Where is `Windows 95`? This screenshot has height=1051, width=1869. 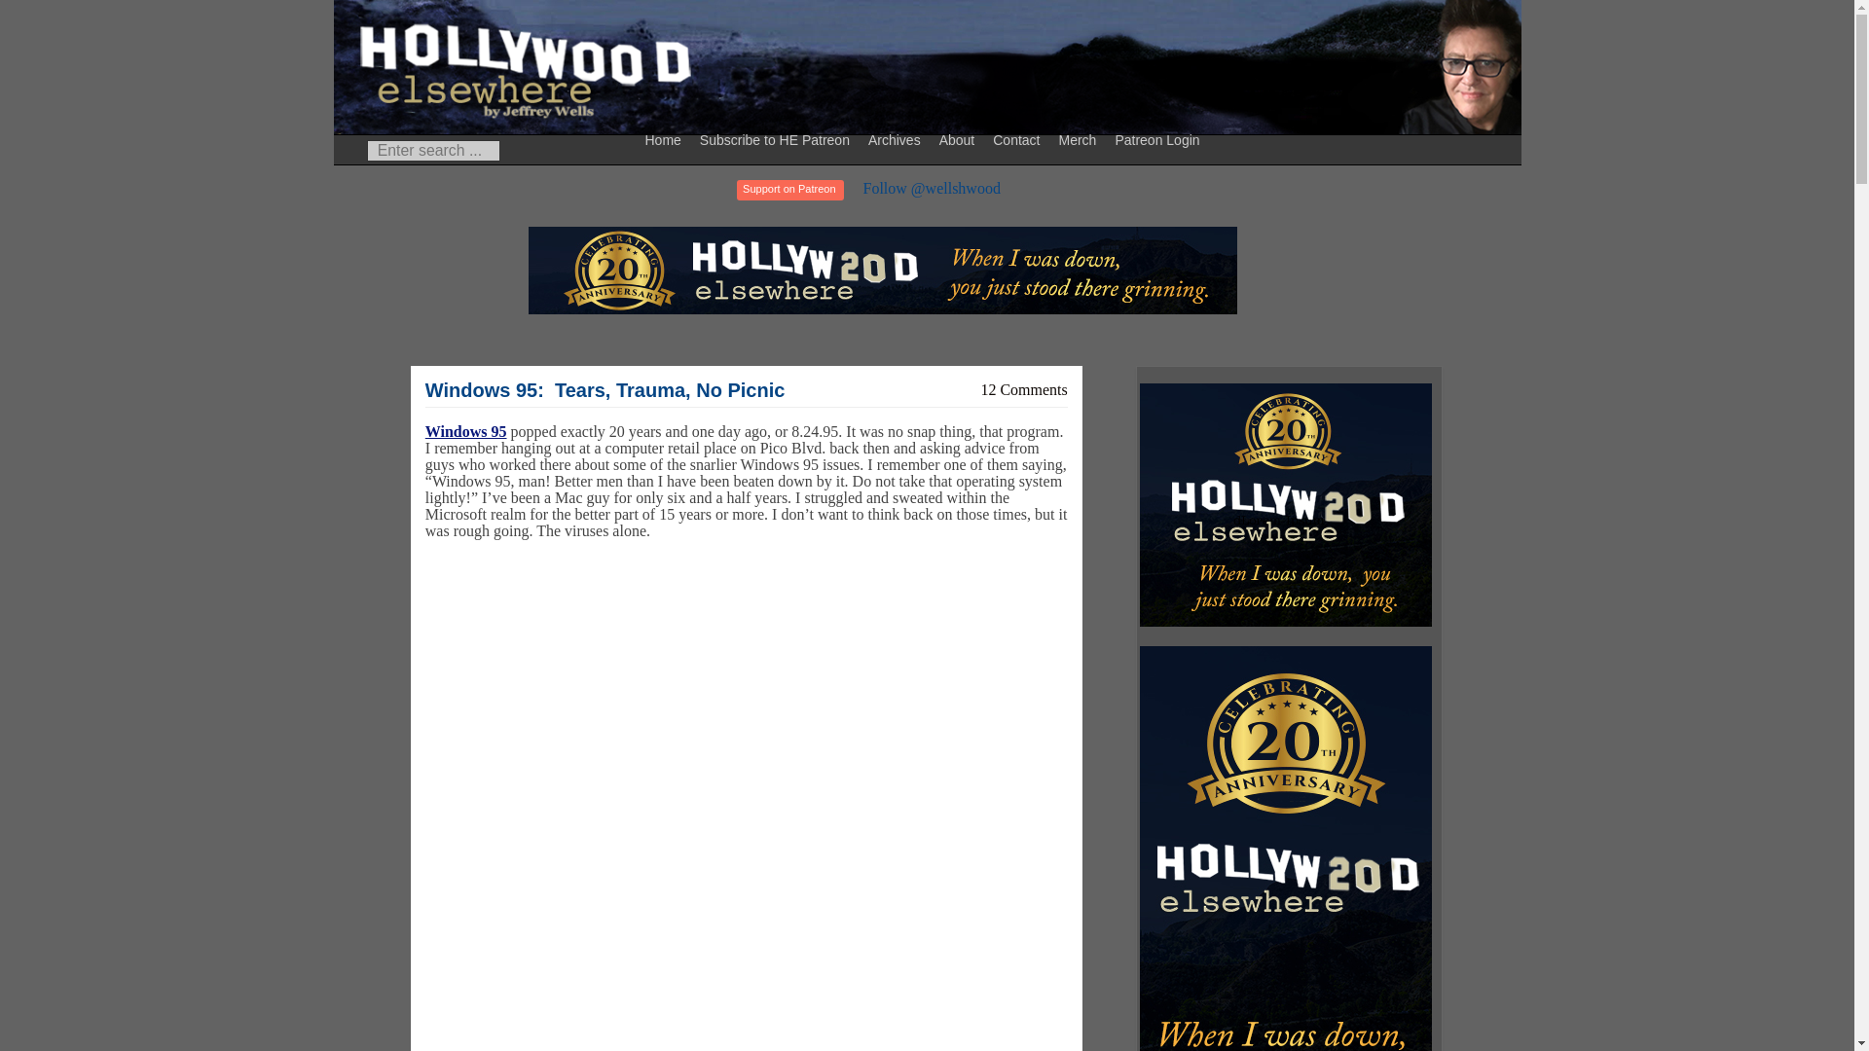 Windows 95 is located at coordinates (465, 432).